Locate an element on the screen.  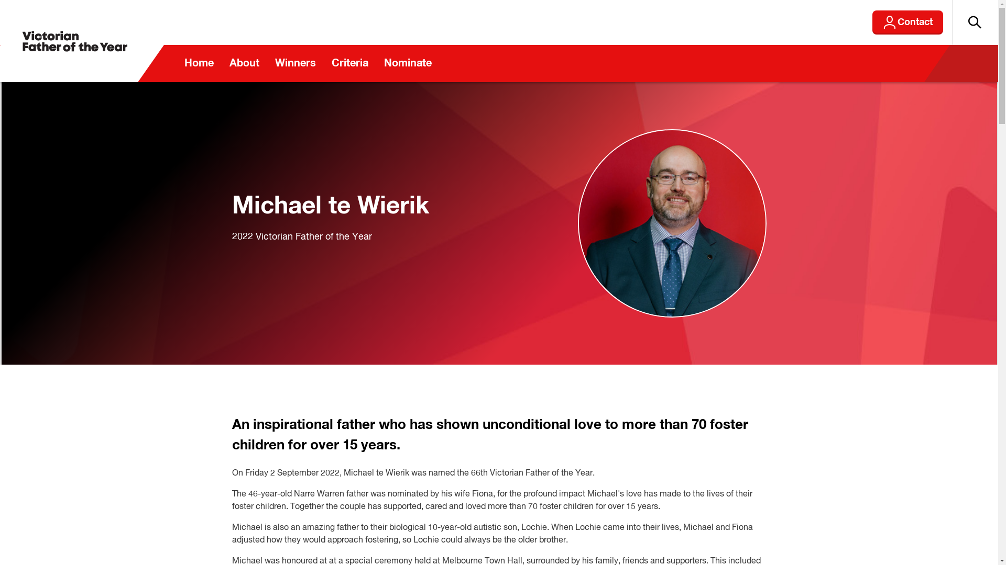
Contact is located at coordinates (907, 22).